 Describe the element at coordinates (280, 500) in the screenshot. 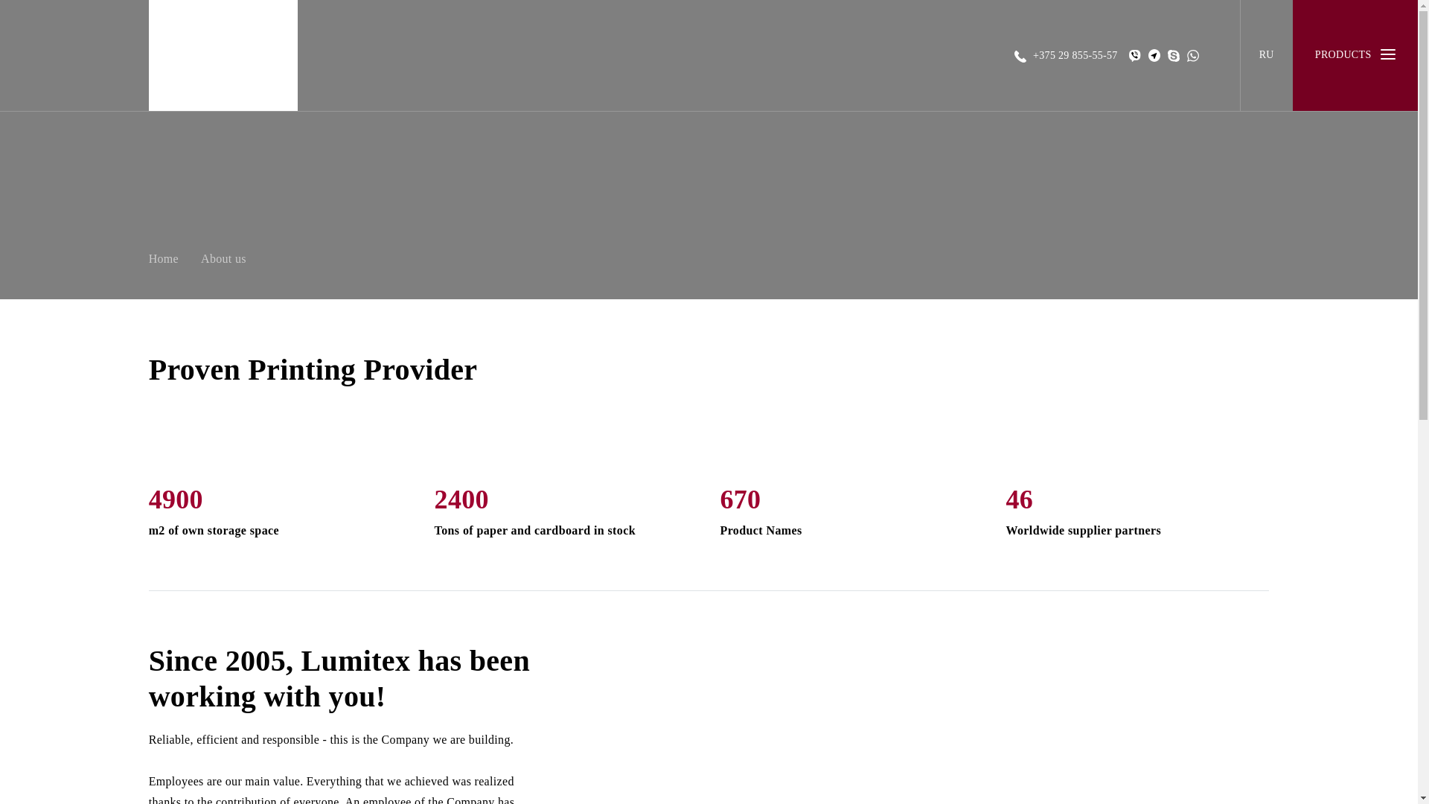

I see `4900` at that location.